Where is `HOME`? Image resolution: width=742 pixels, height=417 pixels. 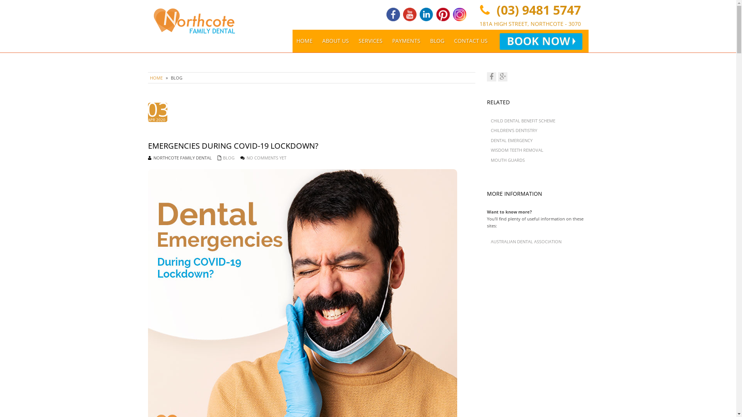 HOME is located at coordinates (156, 78).